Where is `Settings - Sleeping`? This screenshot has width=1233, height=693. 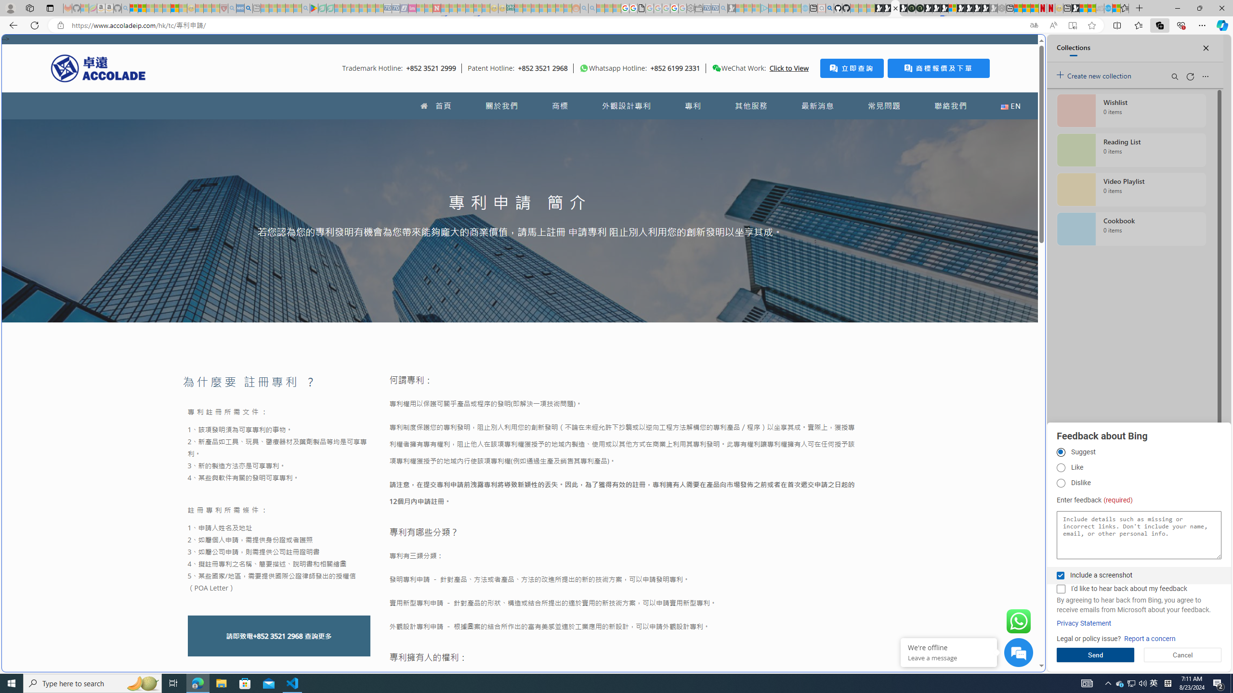 Settings - Sleeping is located at coordinates (691, 8).